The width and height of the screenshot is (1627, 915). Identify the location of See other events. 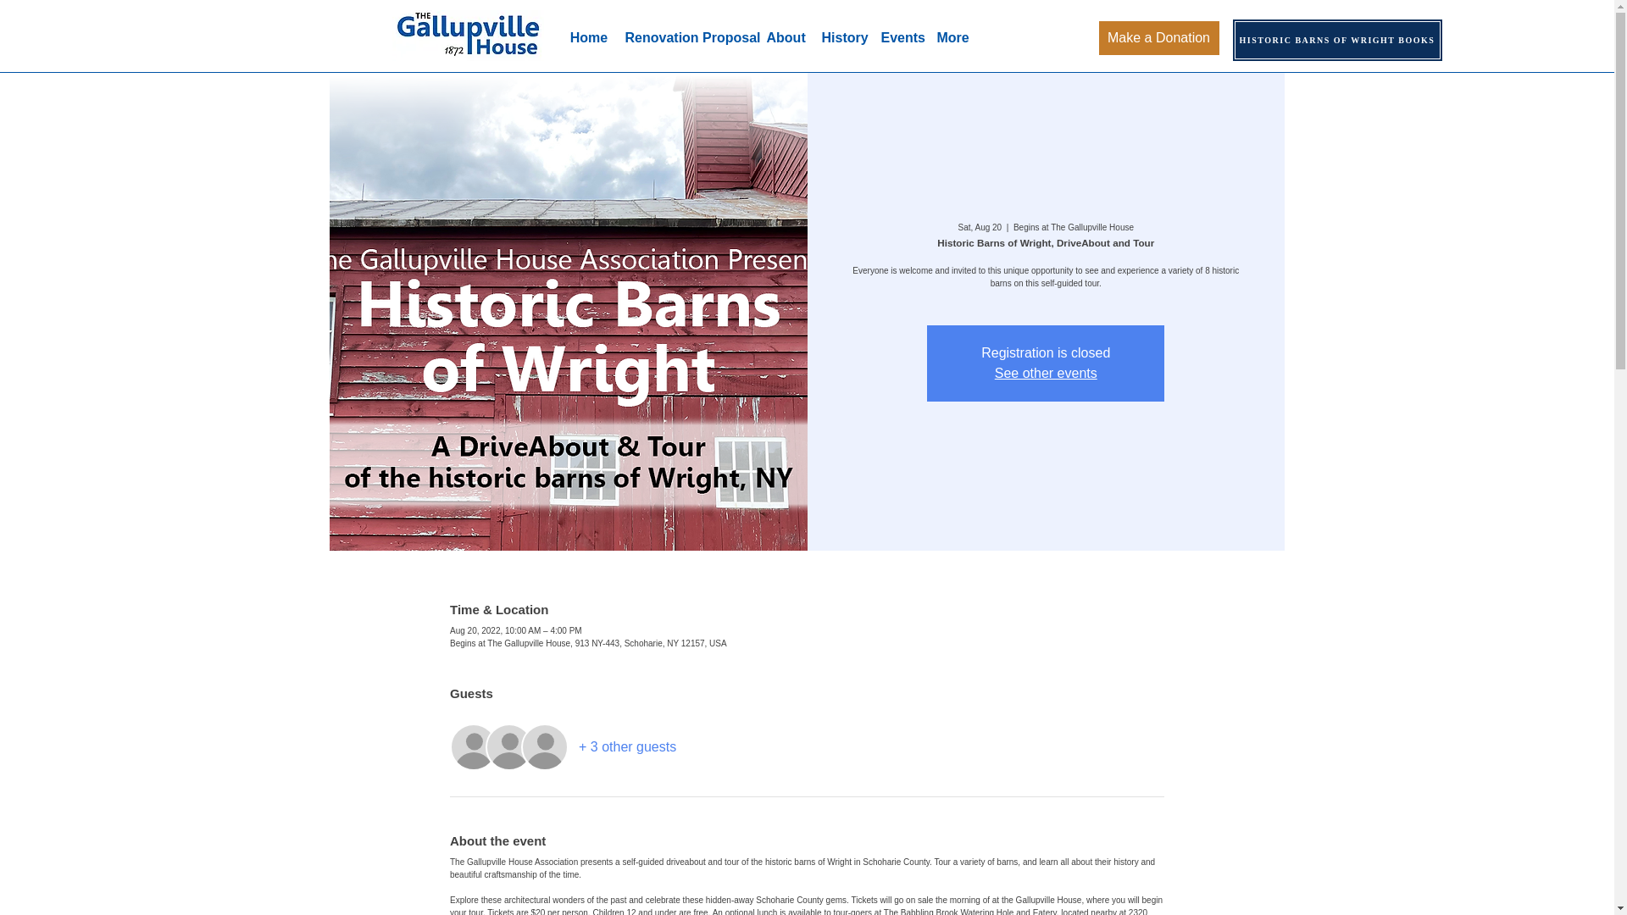
(1046, 373).